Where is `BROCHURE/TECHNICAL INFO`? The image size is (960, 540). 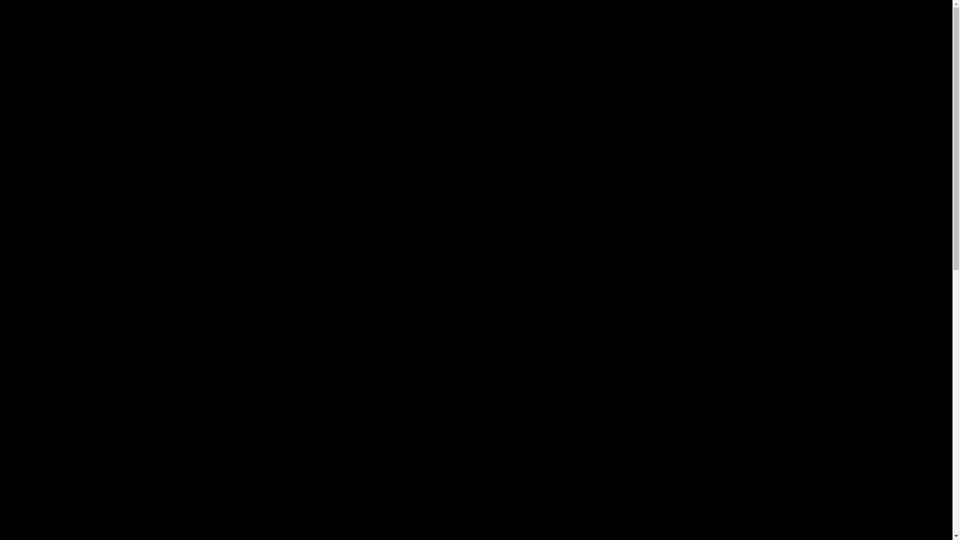
BROCHURE/TECHNICAL INFO is located at coordinates (577, 349).